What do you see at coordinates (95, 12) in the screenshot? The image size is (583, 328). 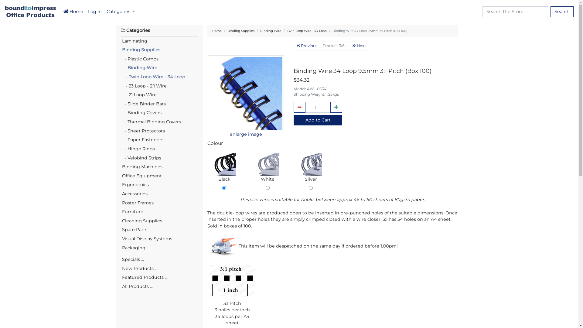 I see `Log In` at bounding box center [95, 12].